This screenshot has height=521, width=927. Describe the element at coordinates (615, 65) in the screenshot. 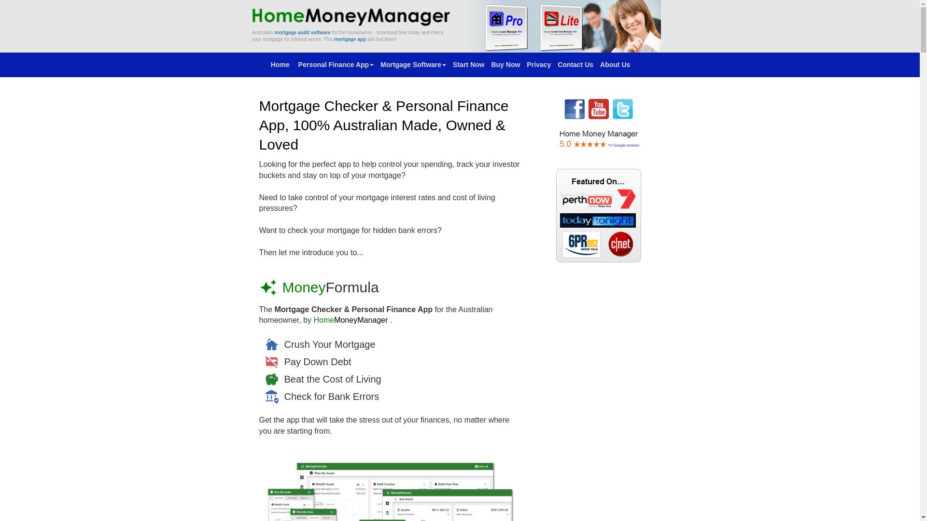

I see `About Us` at that location.